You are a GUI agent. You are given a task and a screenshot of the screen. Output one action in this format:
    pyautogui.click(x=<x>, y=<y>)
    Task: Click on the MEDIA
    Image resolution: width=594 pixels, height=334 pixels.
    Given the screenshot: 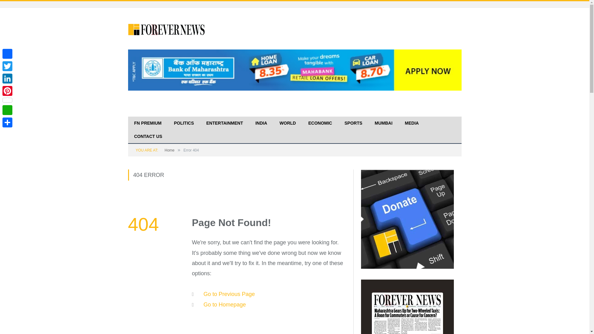 What is the action you would take?
    pyautogui.click(x=412, y=123)
    